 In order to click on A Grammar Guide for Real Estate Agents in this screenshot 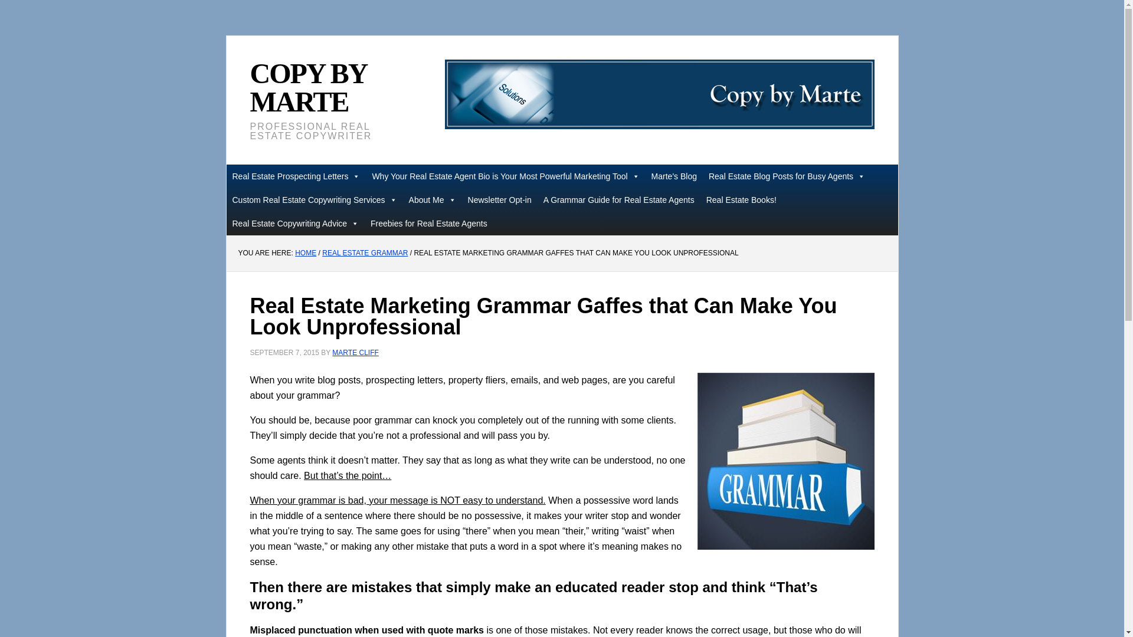, I will do `click(618, 199)`.